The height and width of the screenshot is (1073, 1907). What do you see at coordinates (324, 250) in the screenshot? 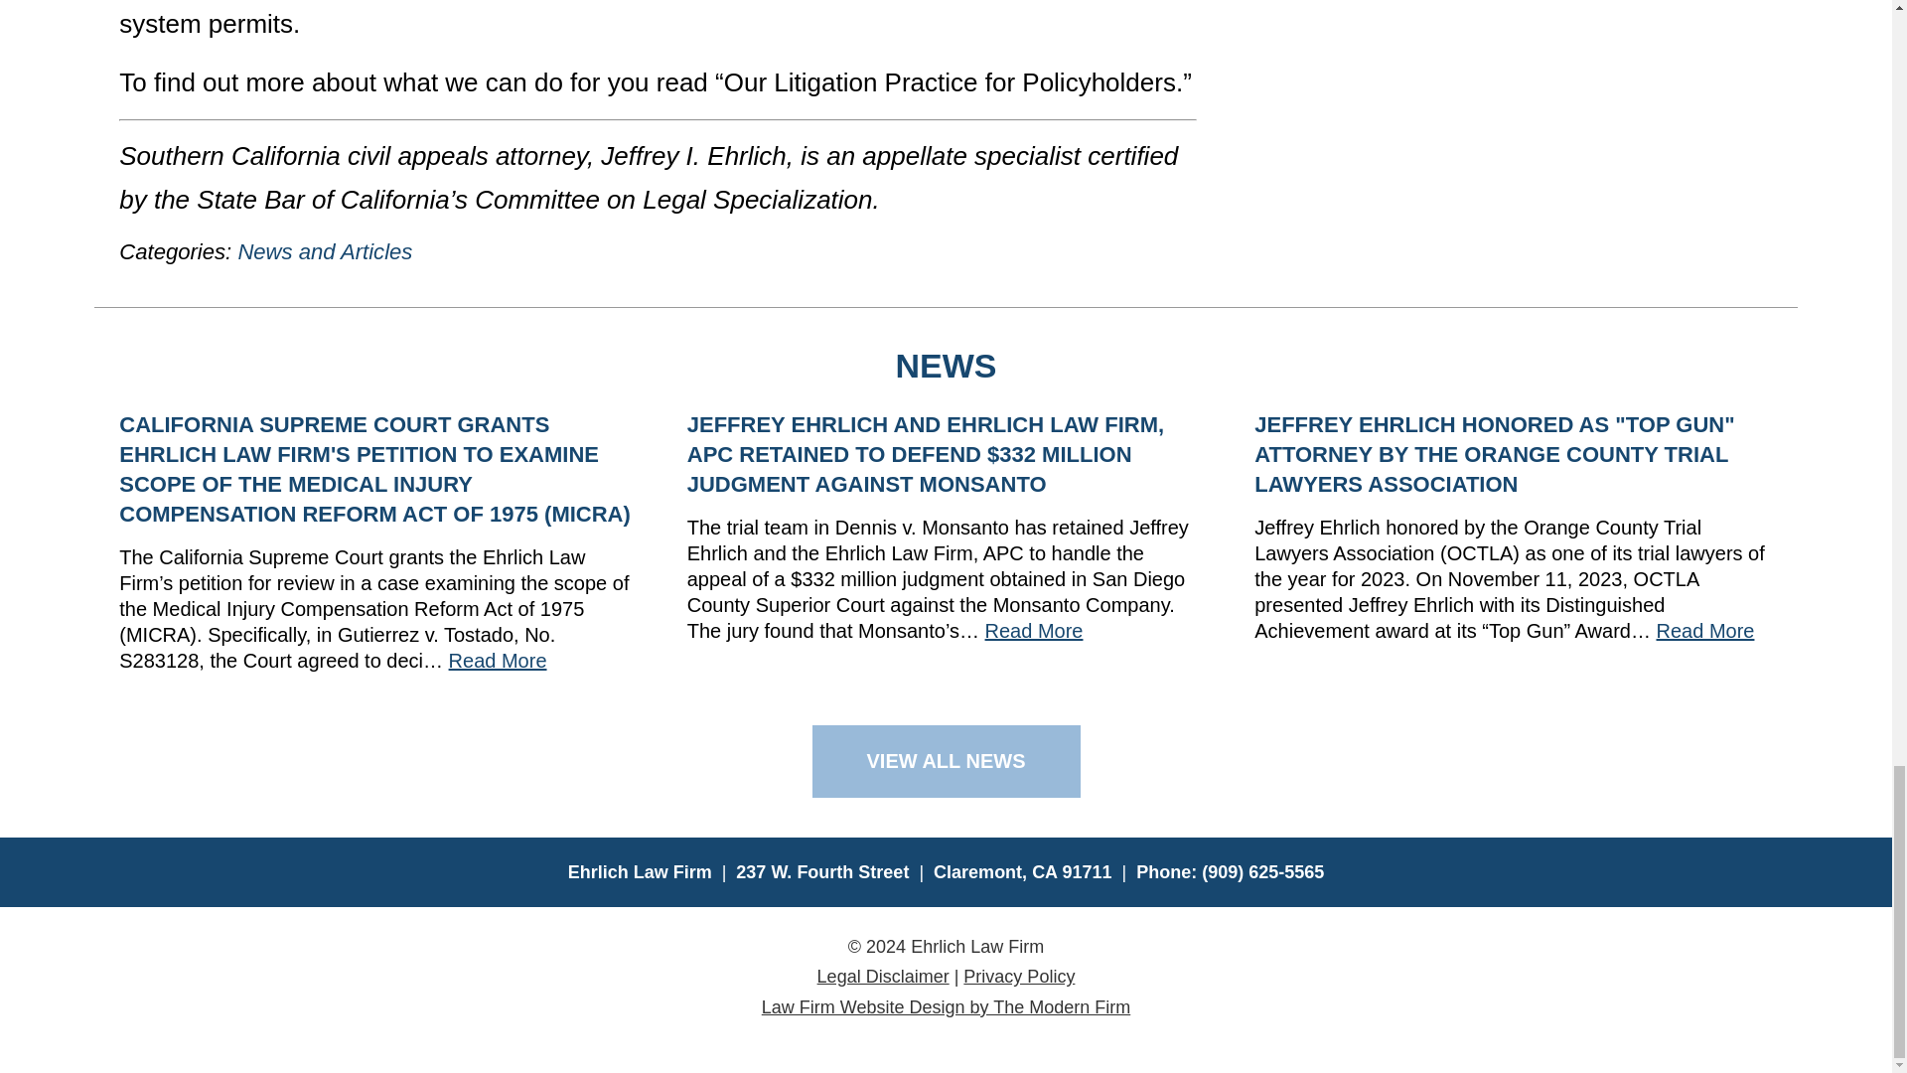
I see `News and Articles` at bounding box center [324, 250].